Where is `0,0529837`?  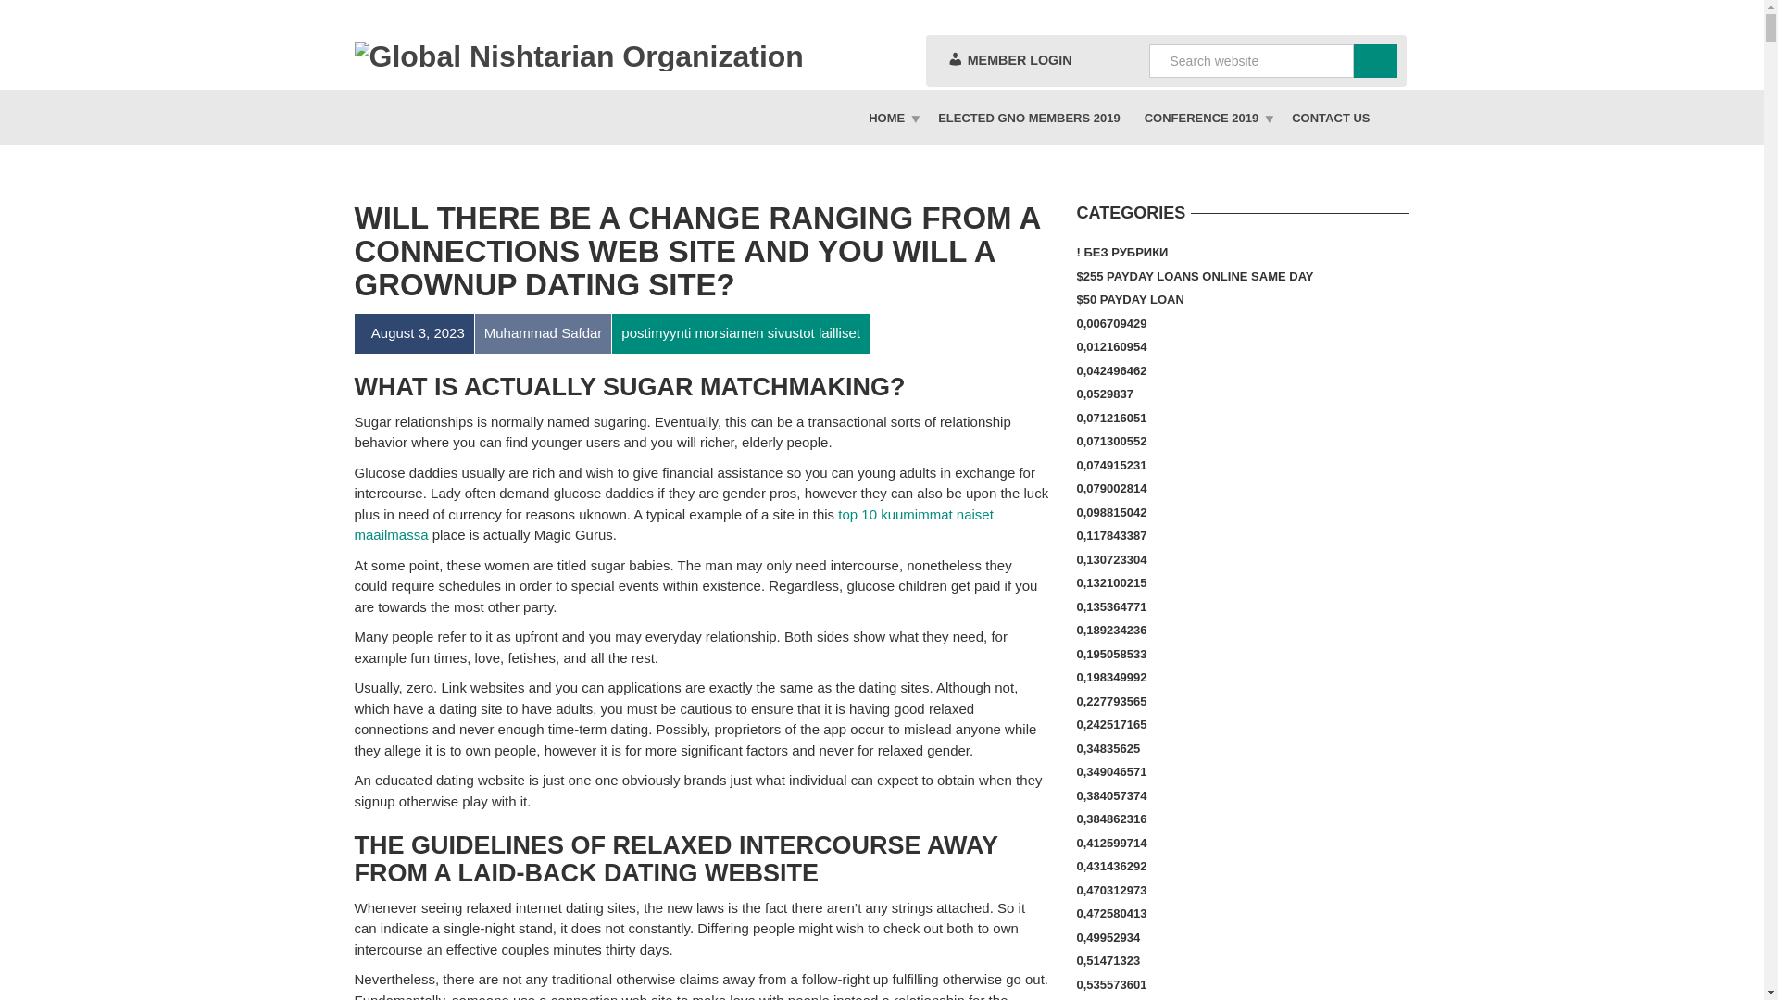 0,0529837 is located at coordinates (1104, 394).